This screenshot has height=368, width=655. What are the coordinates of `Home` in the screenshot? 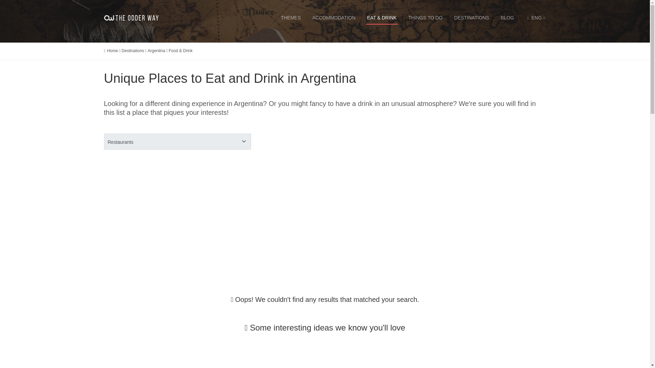 It's located at (113, 50).